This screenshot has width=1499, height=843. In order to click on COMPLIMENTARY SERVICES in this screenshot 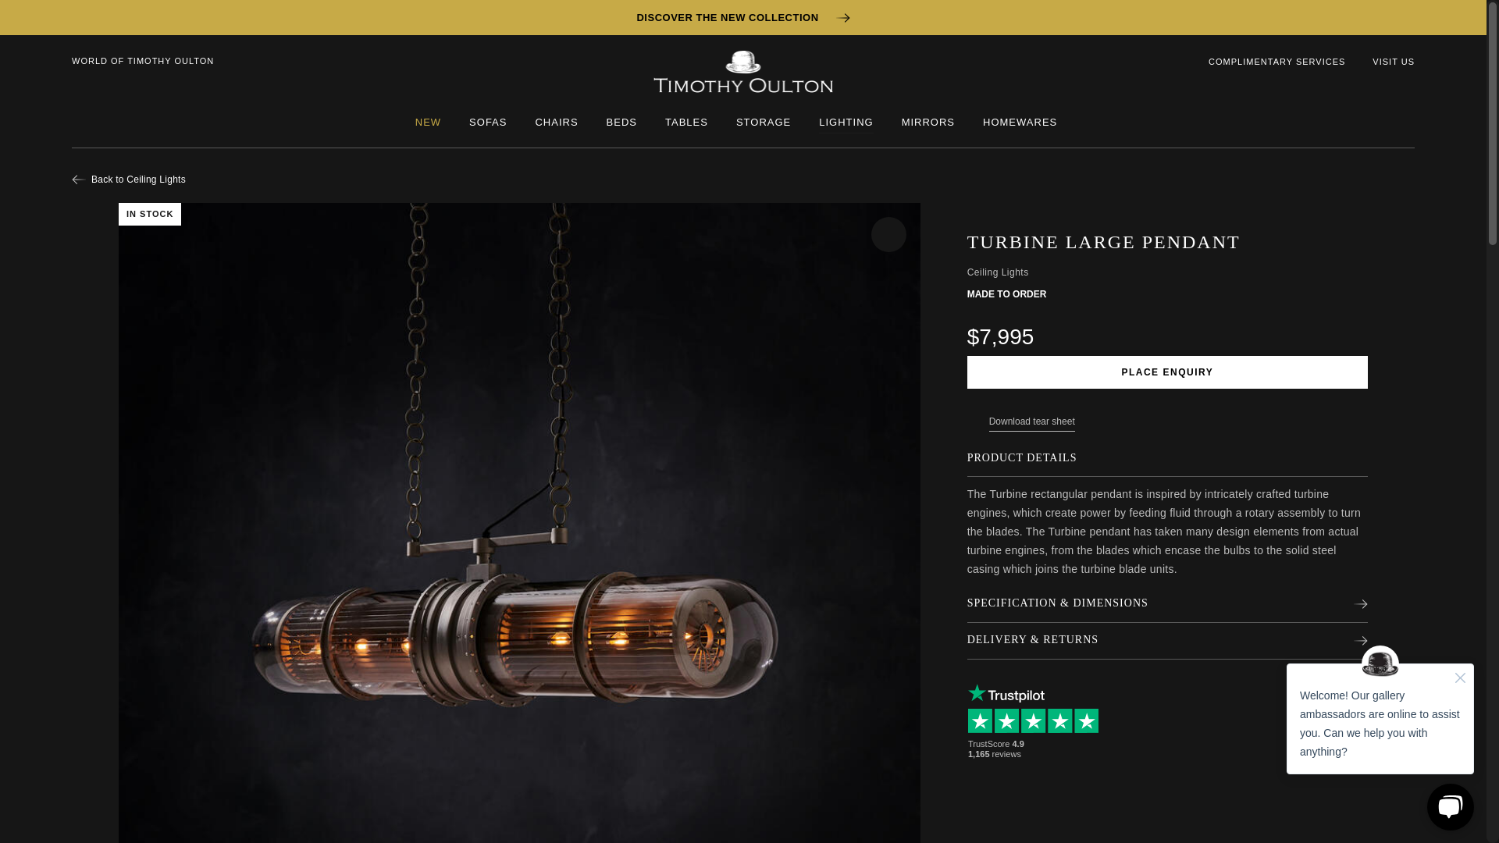, I will do `click(1276, 62)`.